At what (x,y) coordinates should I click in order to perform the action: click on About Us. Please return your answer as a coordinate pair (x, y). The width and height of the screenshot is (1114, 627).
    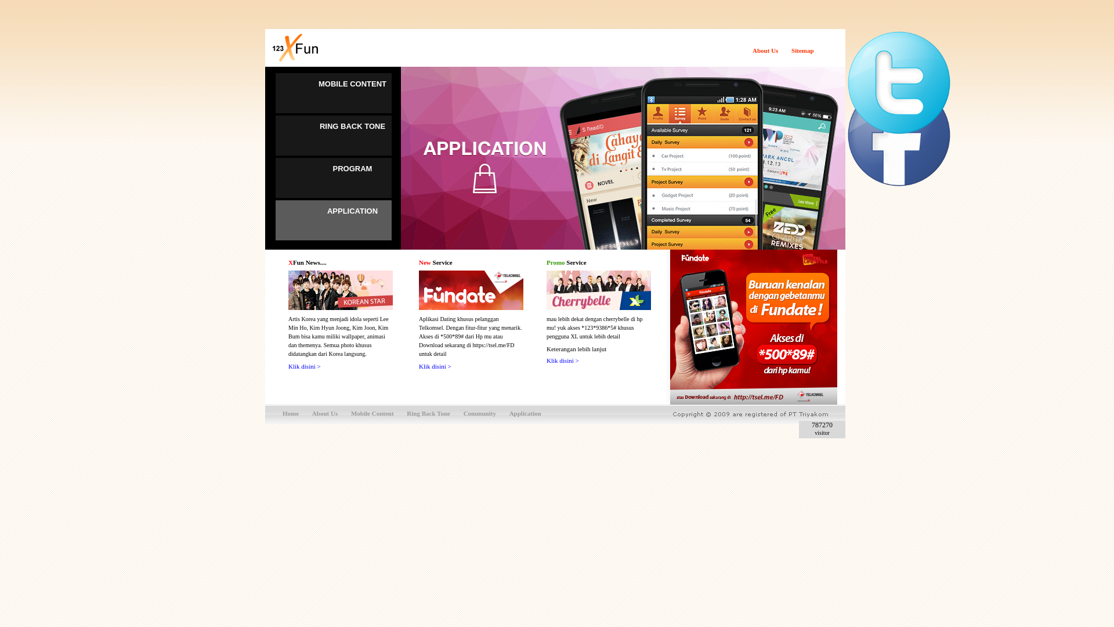
    Looking at the image, I should click on (325, 413).